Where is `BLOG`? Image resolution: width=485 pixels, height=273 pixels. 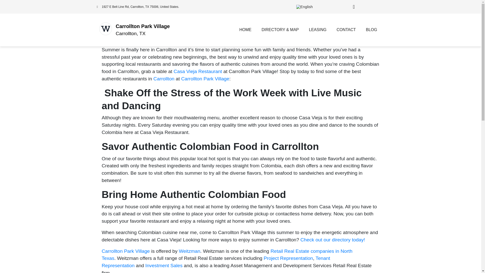 BLOG is located at coordinates (371, 30).